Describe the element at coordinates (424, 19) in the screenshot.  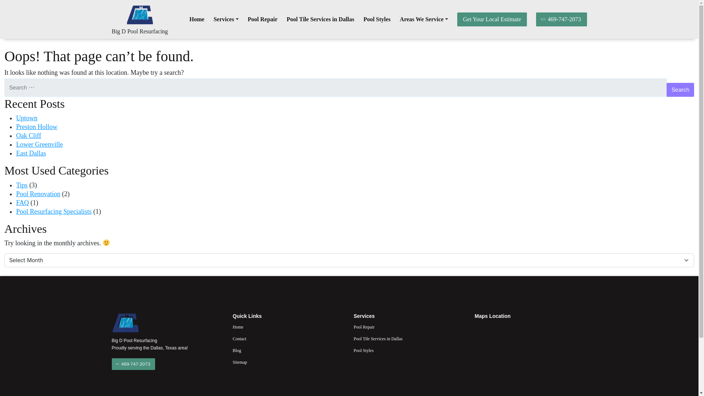
I see `Areas We Service` at that location.